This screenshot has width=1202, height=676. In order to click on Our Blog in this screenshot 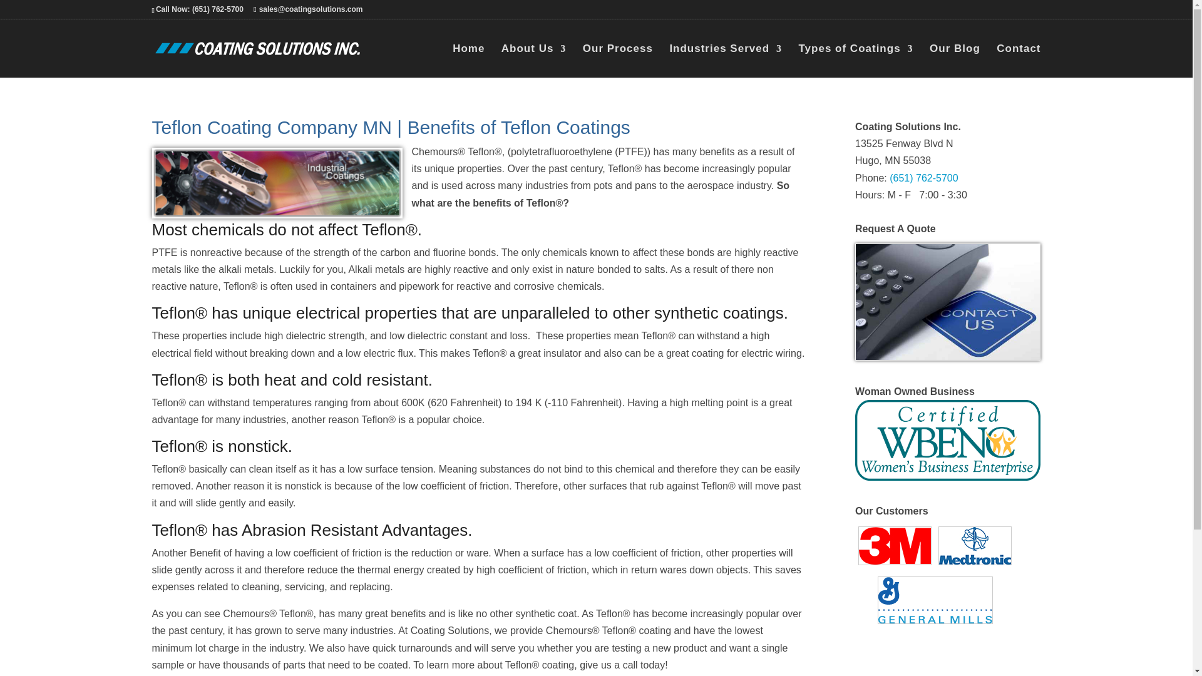, I will do `click(955, 60)`.